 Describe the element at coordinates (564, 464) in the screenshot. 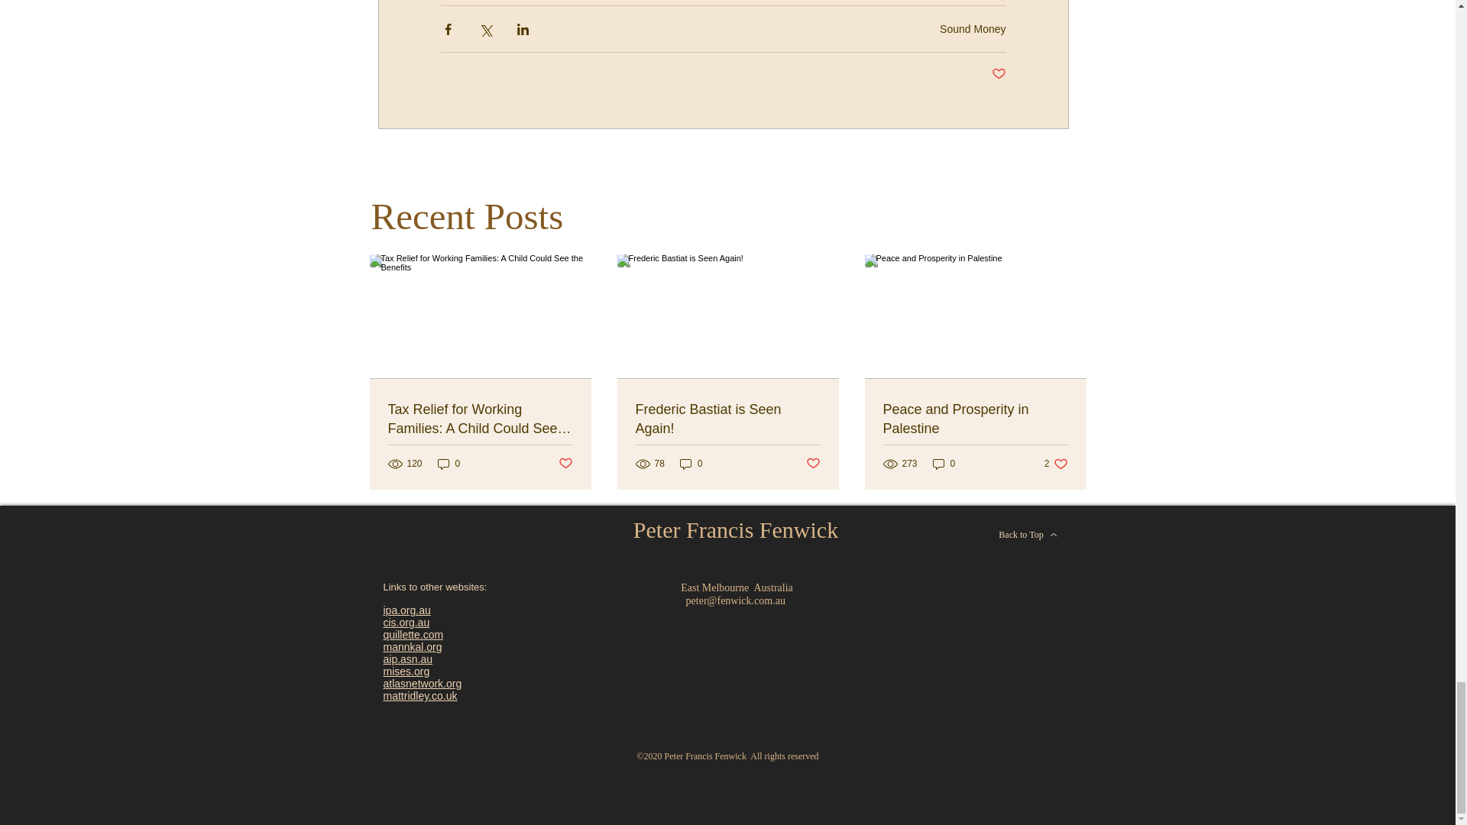

I see `Post not marked as liked` at that location.